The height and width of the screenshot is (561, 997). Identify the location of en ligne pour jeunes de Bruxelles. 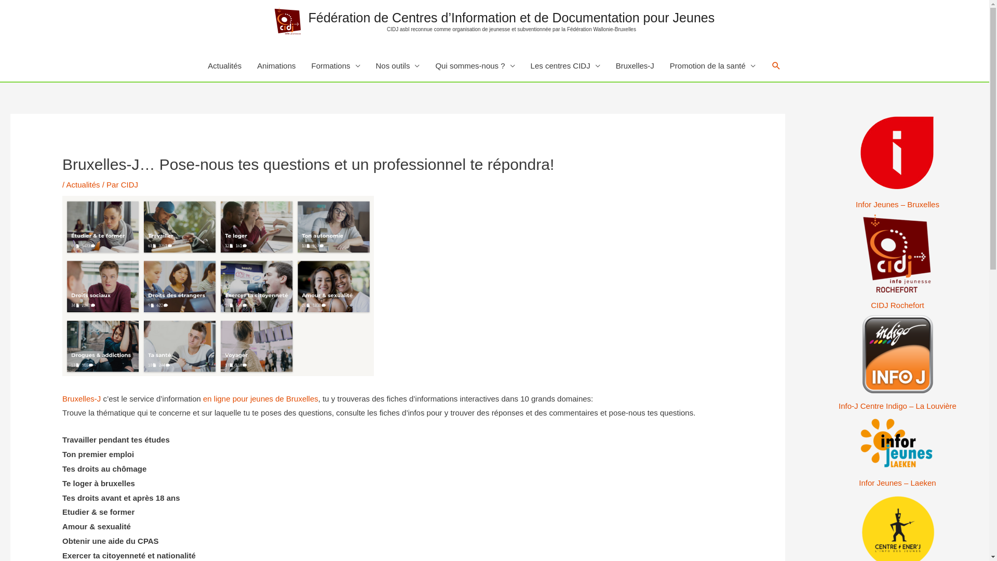
(261, 398).